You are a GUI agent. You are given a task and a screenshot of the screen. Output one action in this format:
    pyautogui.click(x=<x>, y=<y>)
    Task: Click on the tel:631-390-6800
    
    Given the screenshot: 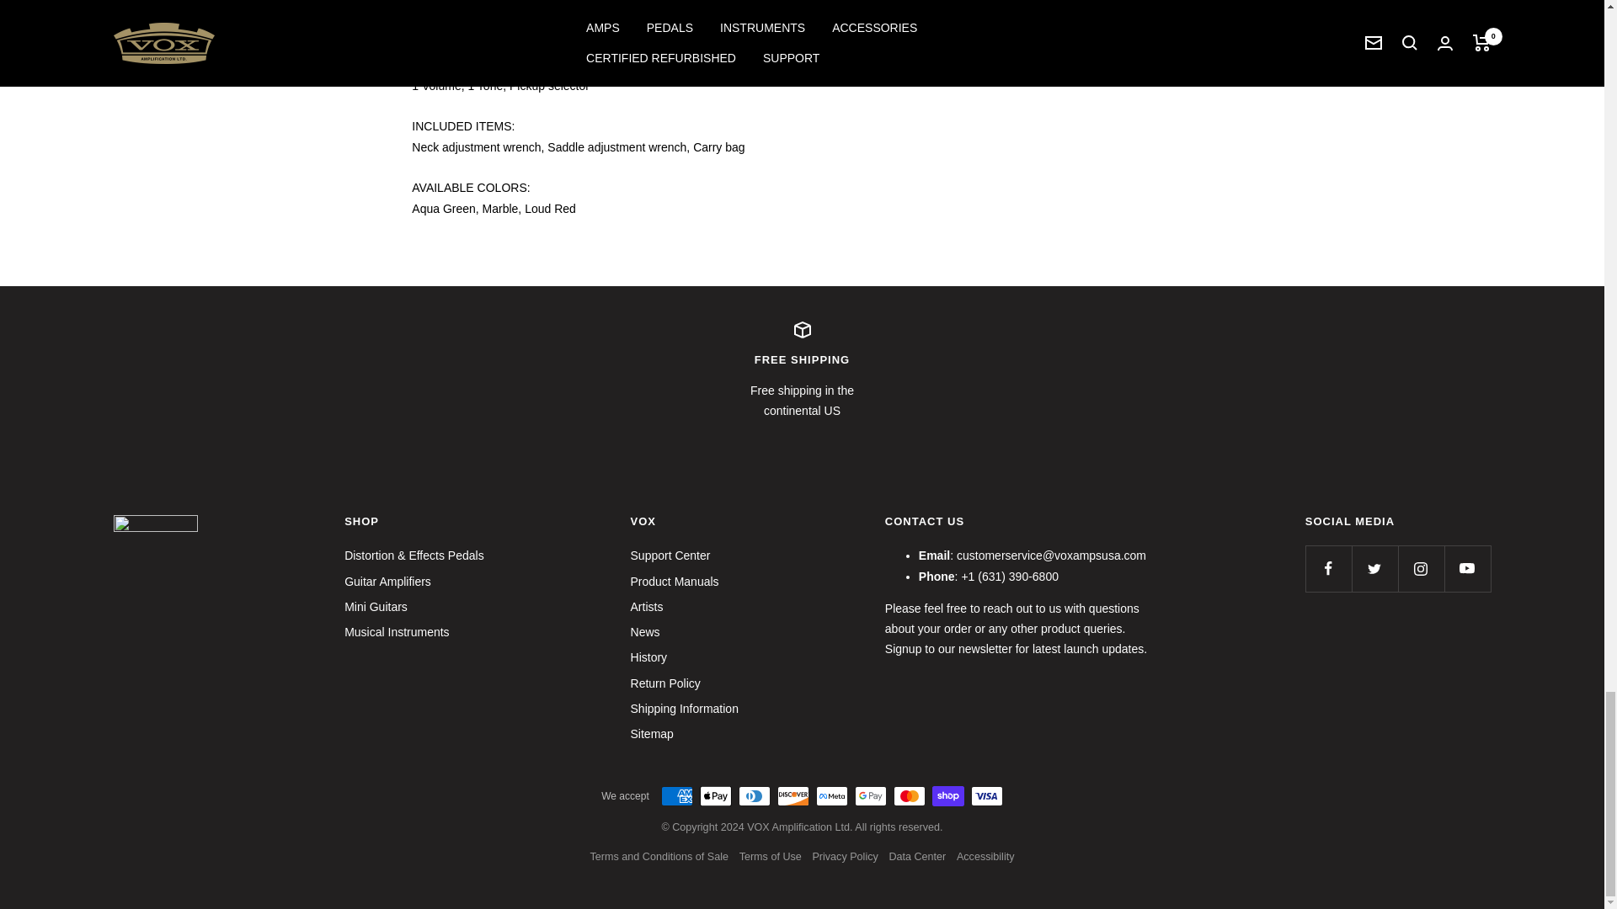 What is the action you would take?
    pyautogui.click(x=802, y=370)
    